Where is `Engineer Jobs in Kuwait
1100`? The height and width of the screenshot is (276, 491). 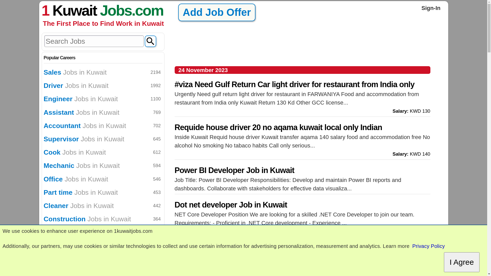
Engineer Jobs in Kuwait
1100 is located at coordinates (103, 99).